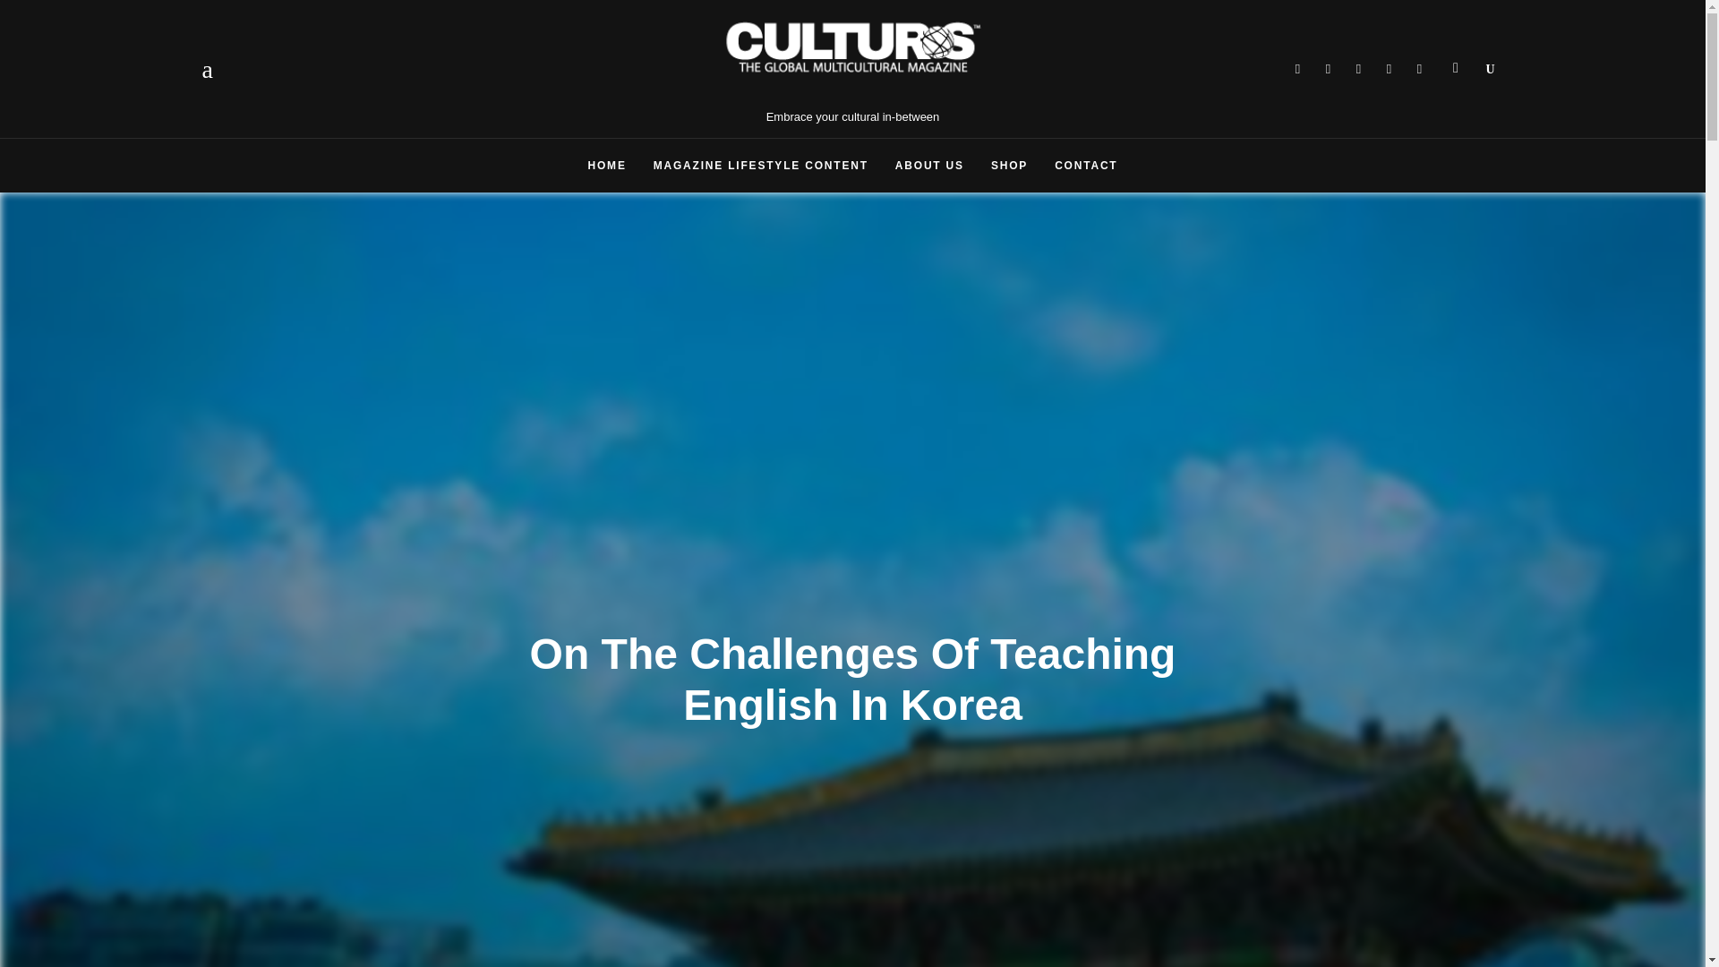  Describe the element at coordinates (1389, 68) in the screenshot. I see `Cultursmag` at that location.